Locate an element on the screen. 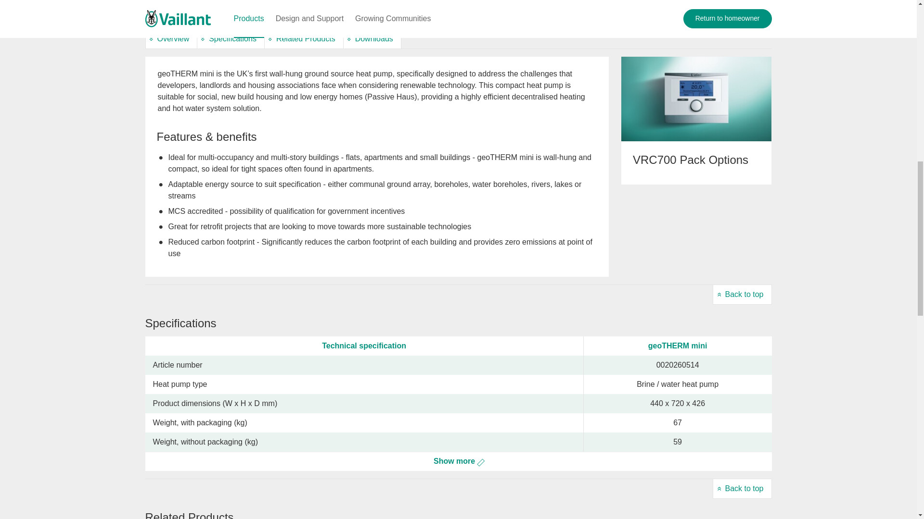 This screenshot has width=924, height=519. See the specification for this product is located at coordinates (230, 38).